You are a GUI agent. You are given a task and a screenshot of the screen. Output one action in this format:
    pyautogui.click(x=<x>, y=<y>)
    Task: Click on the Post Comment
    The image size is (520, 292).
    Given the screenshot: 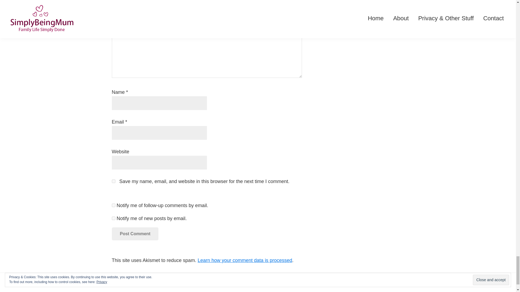 What is the action you would take?
    pyautogui.click(x=135, y=234)
    